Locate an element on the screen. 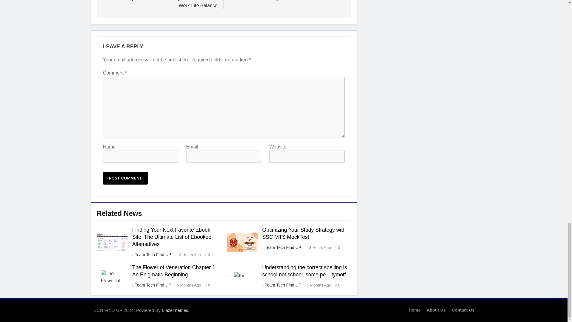 The image size is (572, 322). Post Comment is located at coordinates (125, 178).